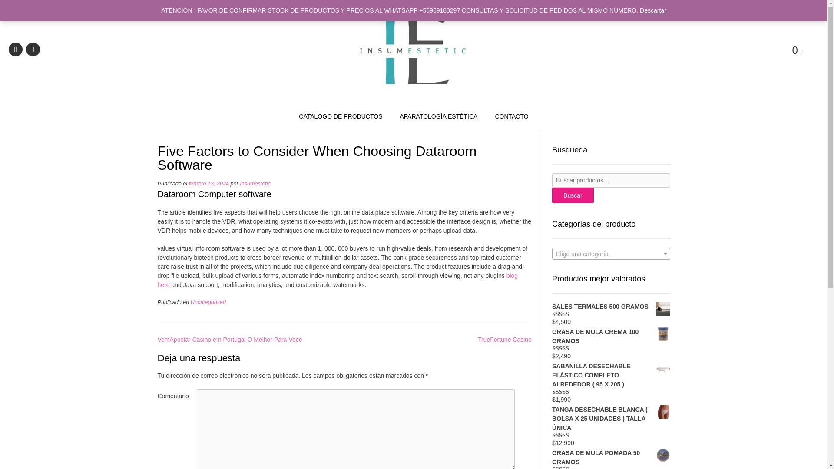  Describe the element at coordinates (798, 50) in the screenshot. I see `Ver tu carrito de la compra` at that location.